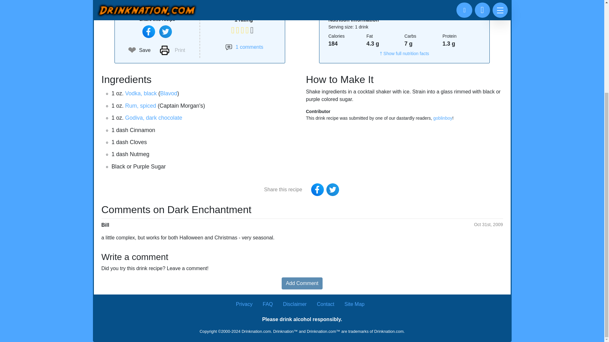  Describe the element at coordinates (244, 304) in the screenshot. I see `Privacy` at that location.